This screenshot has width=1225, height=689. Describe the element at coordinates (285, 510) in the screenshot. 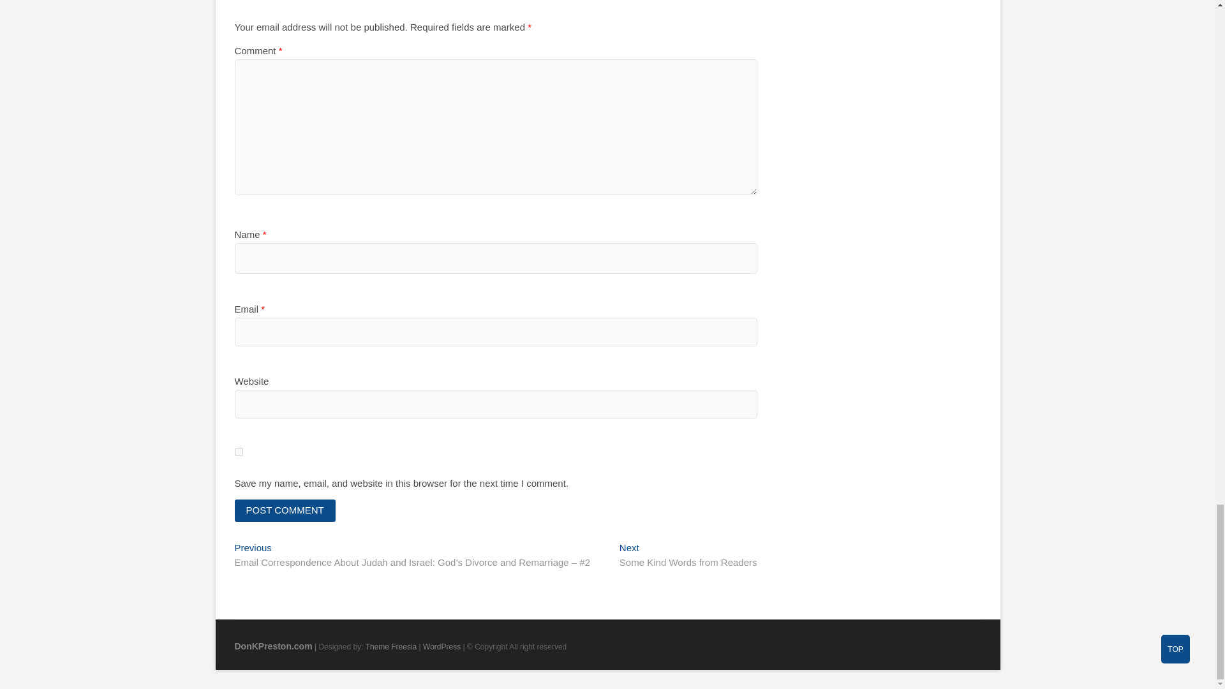

I see `Post Comment` at that location.